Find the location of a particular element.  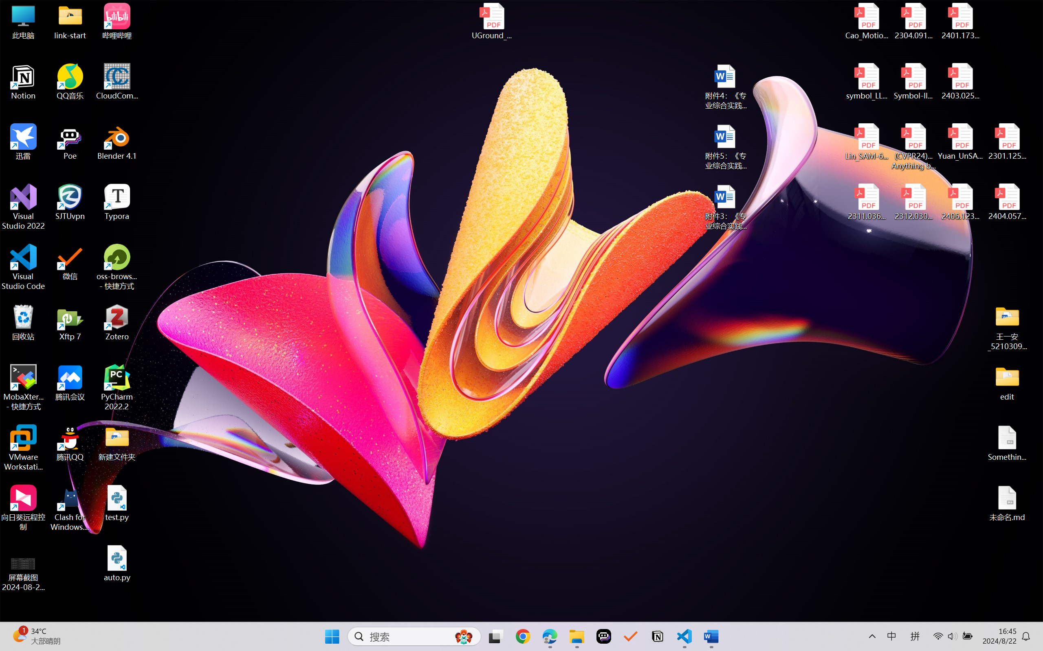

Blender 4.1 is located at coordinates (117, 142).